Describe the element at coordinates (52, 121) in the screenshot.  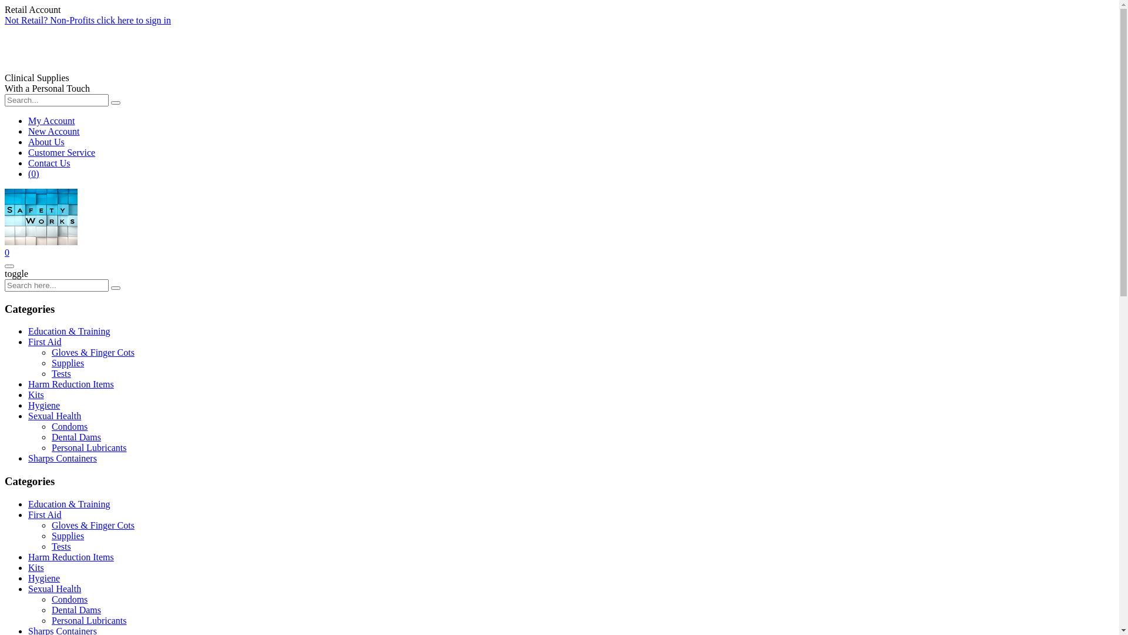
I see `My Account` at that location.